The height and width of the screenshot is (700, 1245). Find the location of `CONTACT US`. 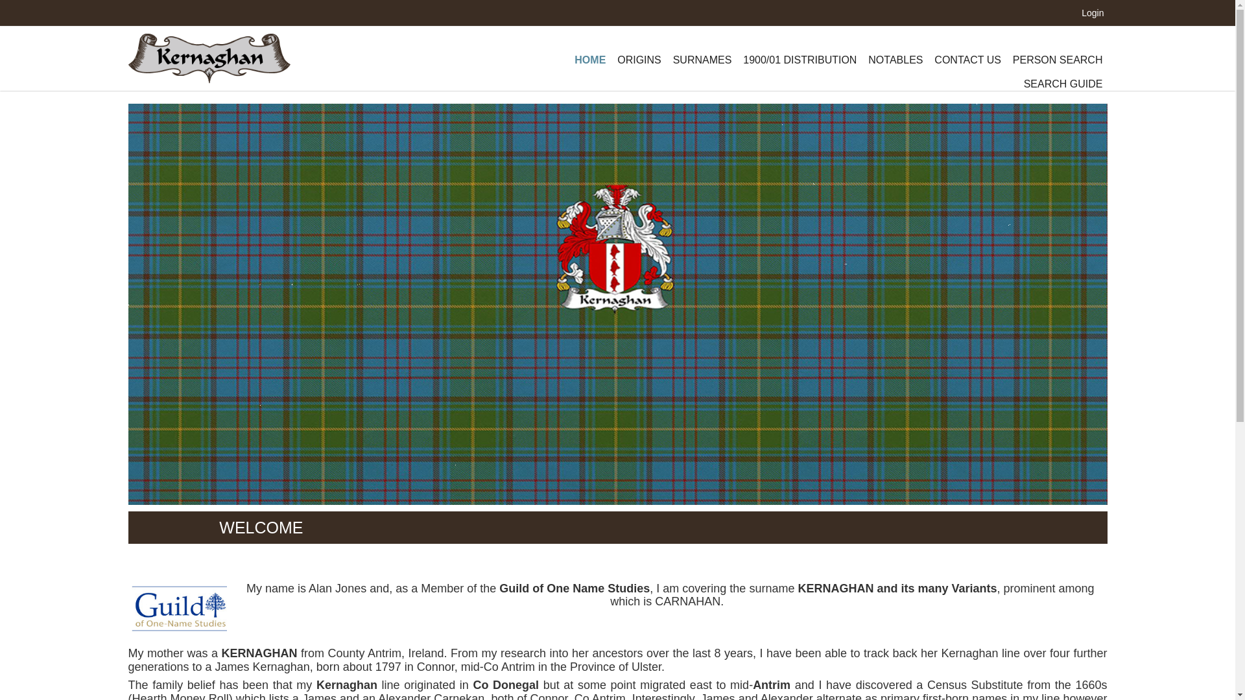

CONTACT US is located at coordinates (967, 61).